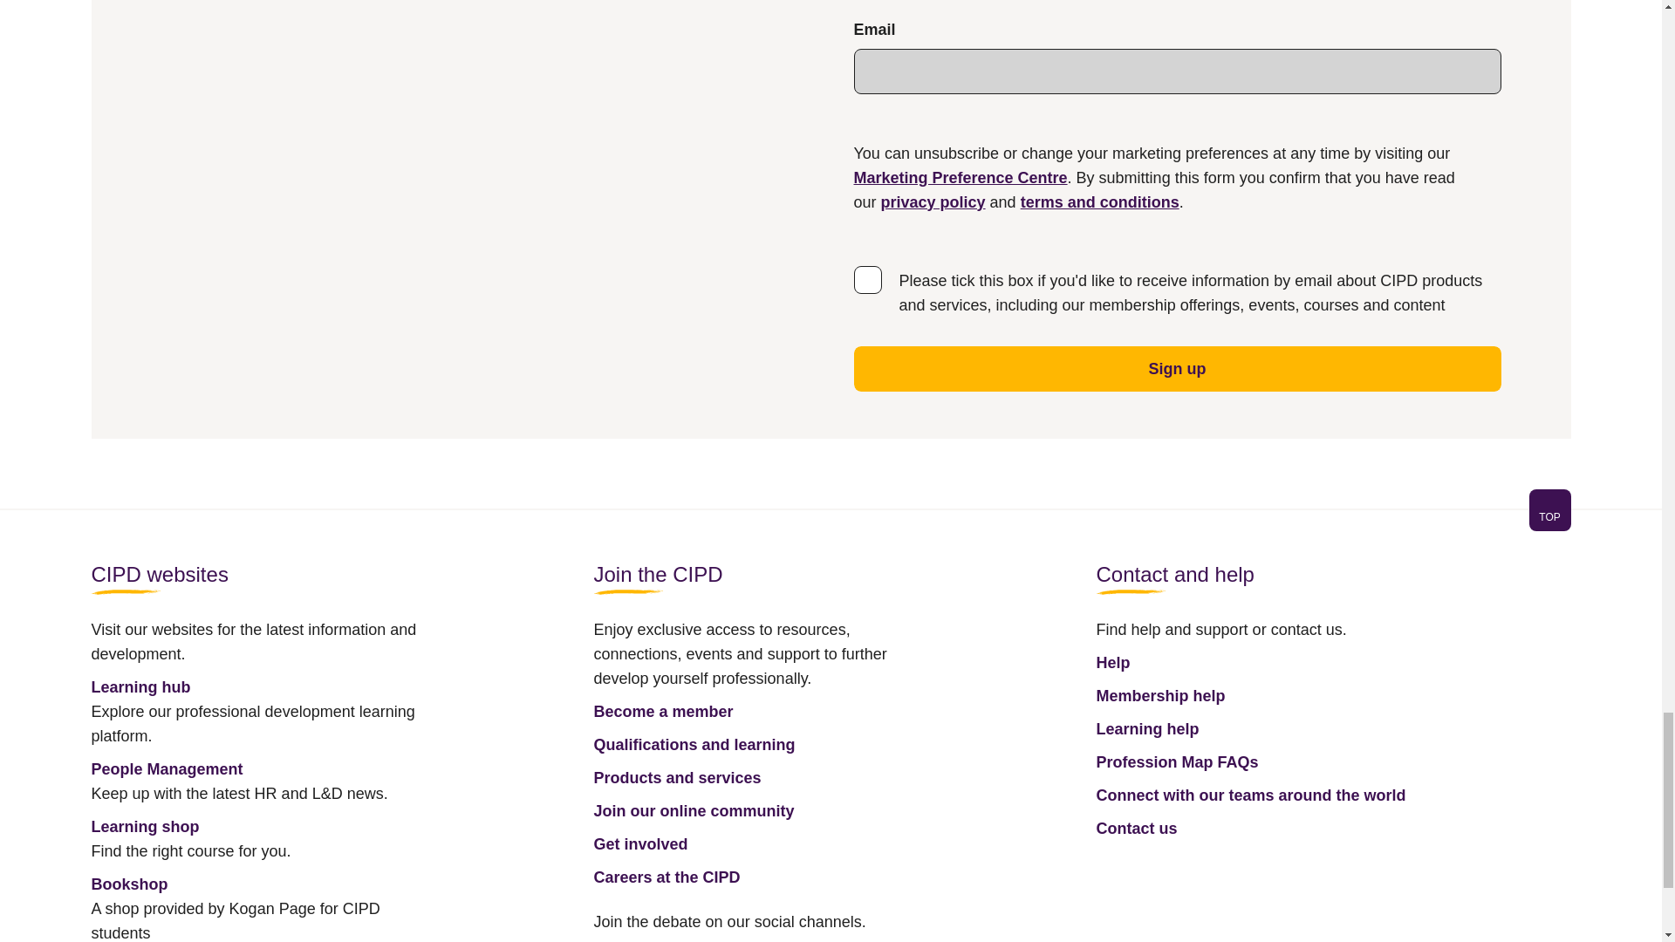  What do you see at coordinates (830, 520) in the screenshot?
I see `TOP` at bounding box center [830, 520].